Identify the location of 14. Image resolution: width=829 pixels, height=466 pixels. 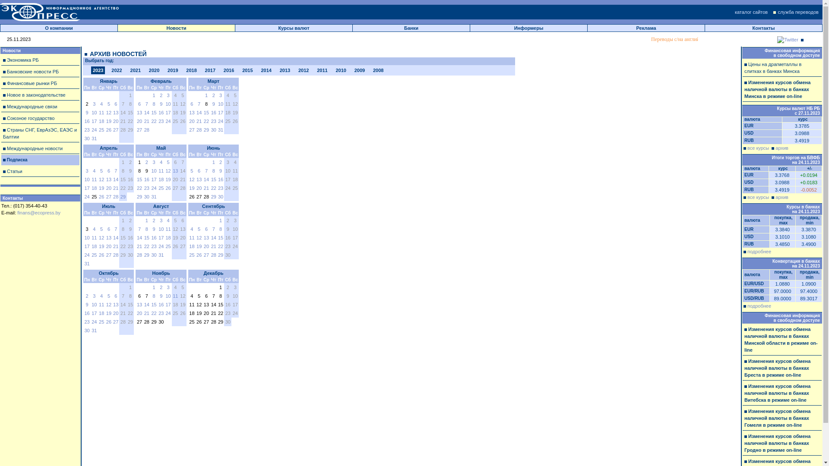
(139, 238).